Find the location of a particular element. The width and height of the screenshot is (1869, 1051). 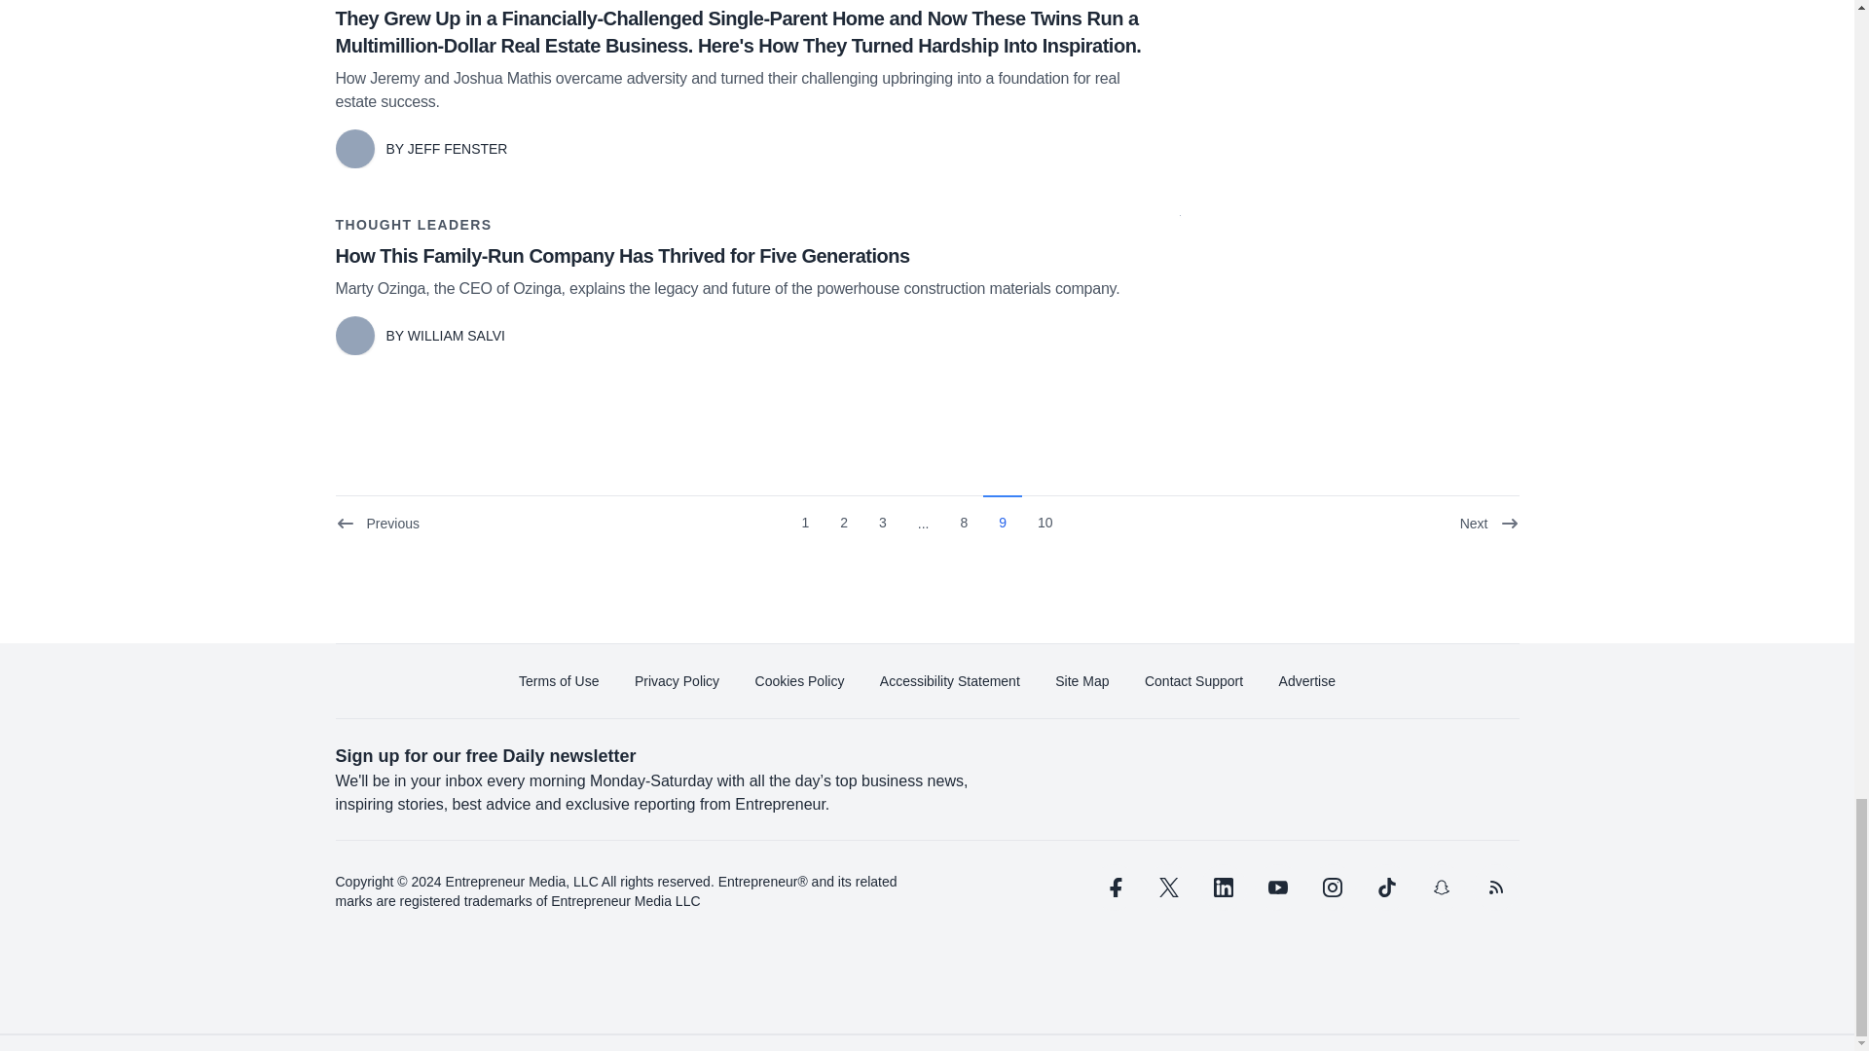

tiktok is located at coordinates (1385, 888).